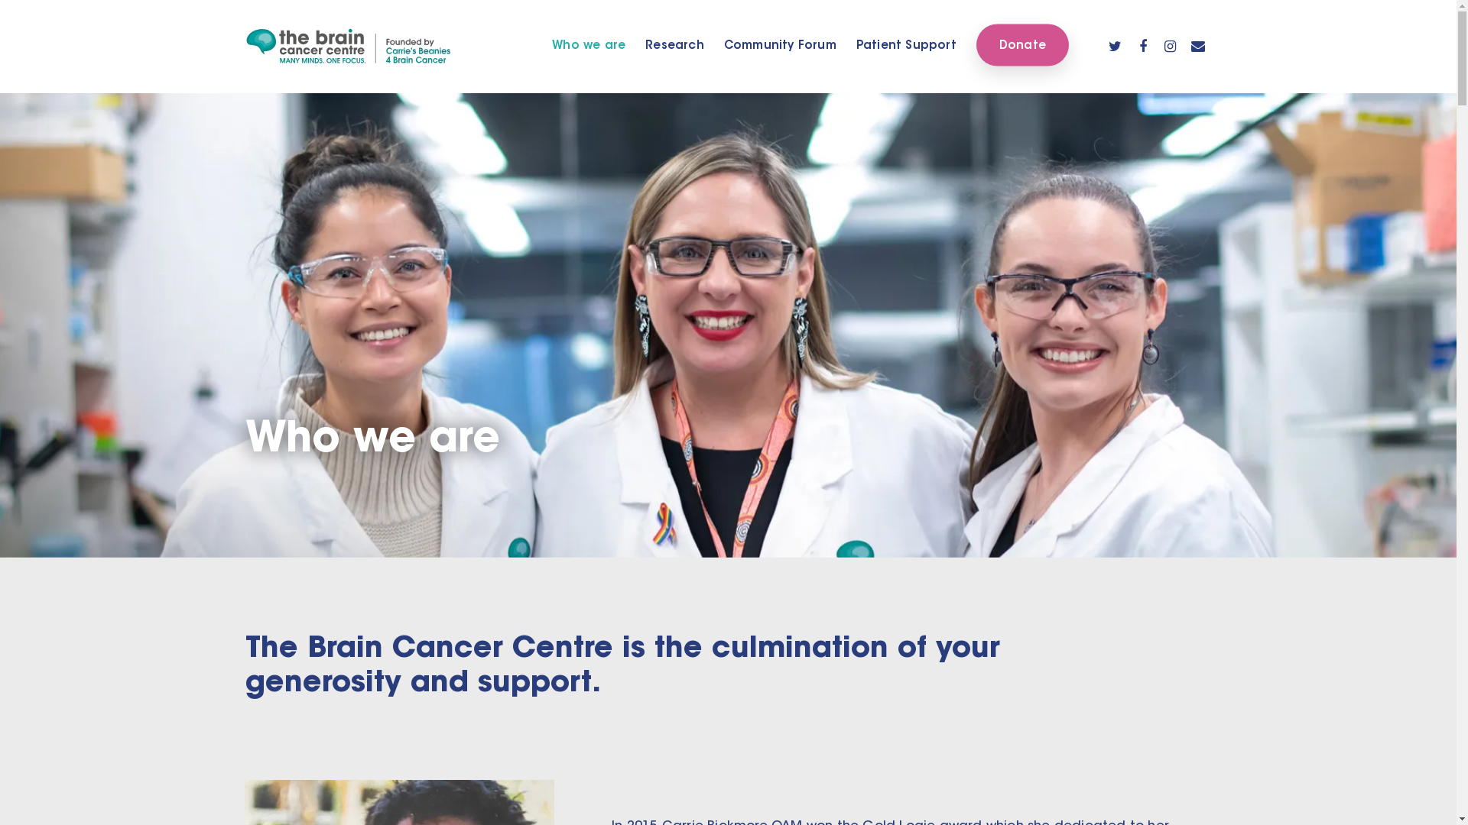  What do you see at coordinates (674, 47) in the screenshot?
I see `Research` at bounding box center [674, 47].